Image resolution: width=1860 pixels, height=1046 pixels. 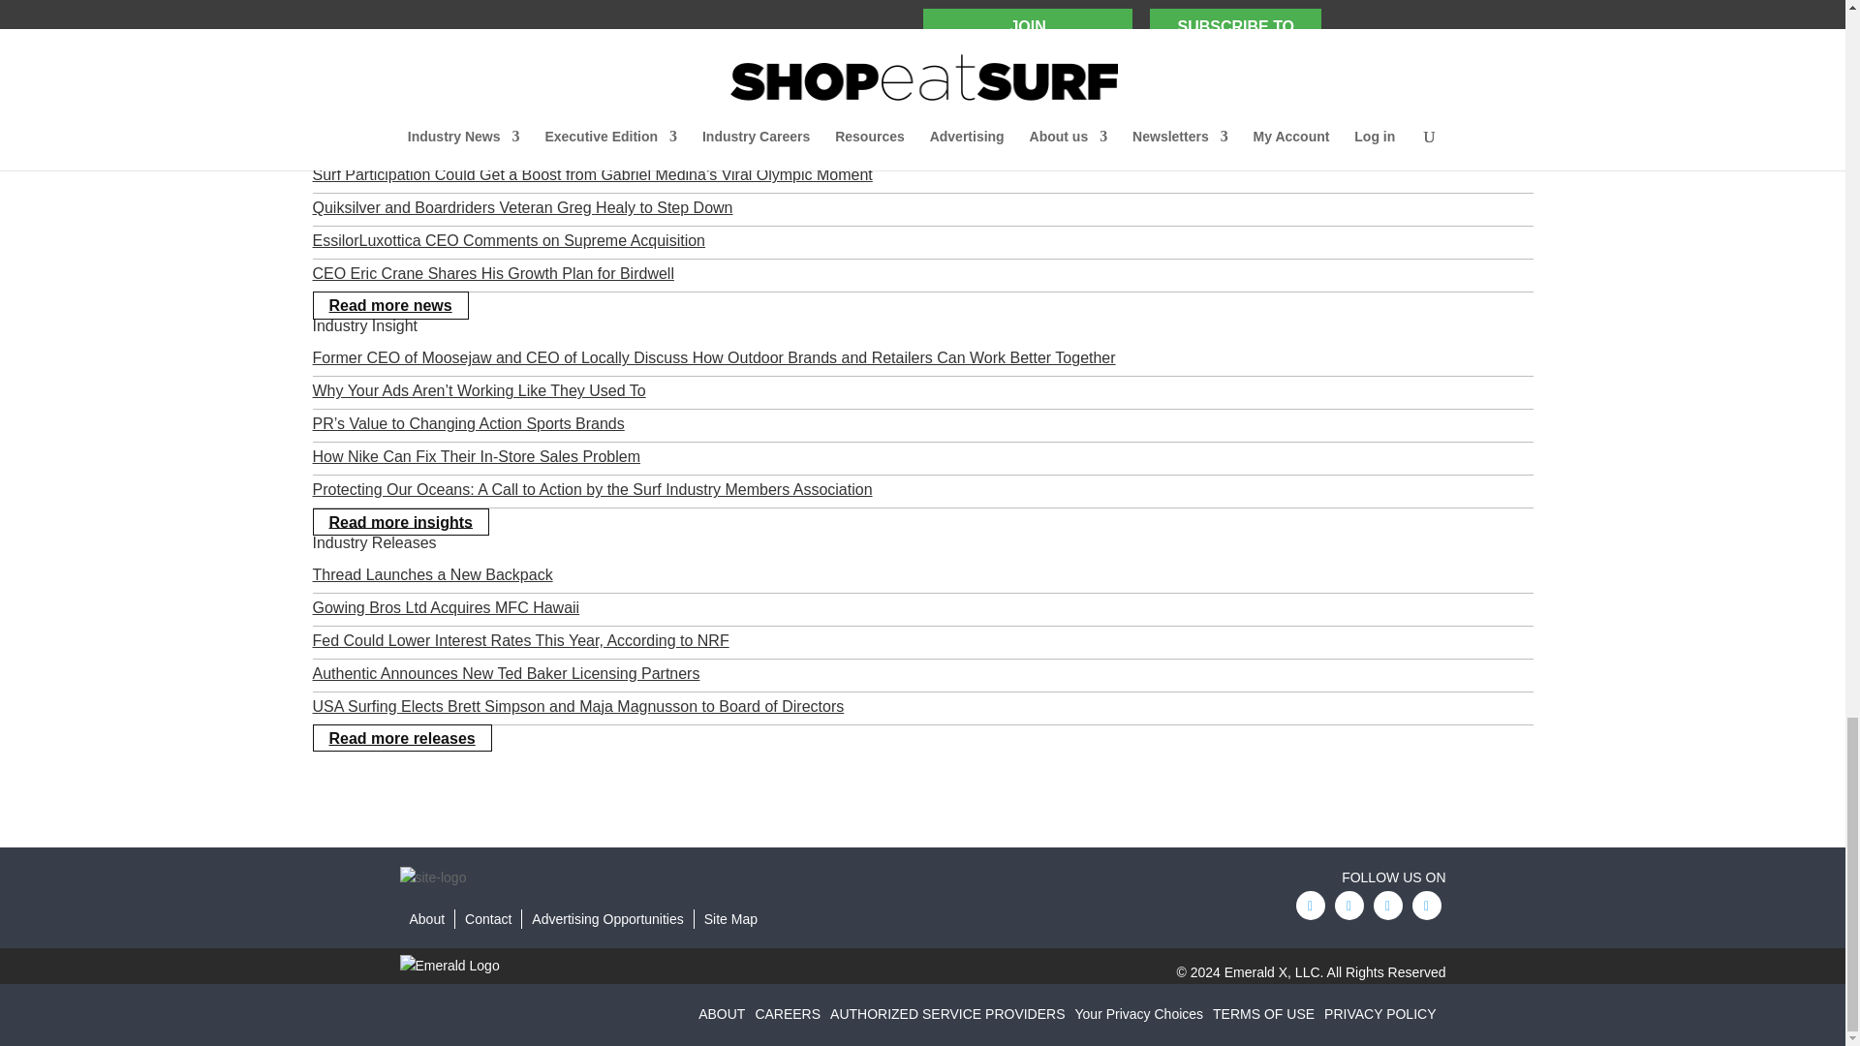 I want to click on your-privacy-choices, so click(x=1144, y=1013).